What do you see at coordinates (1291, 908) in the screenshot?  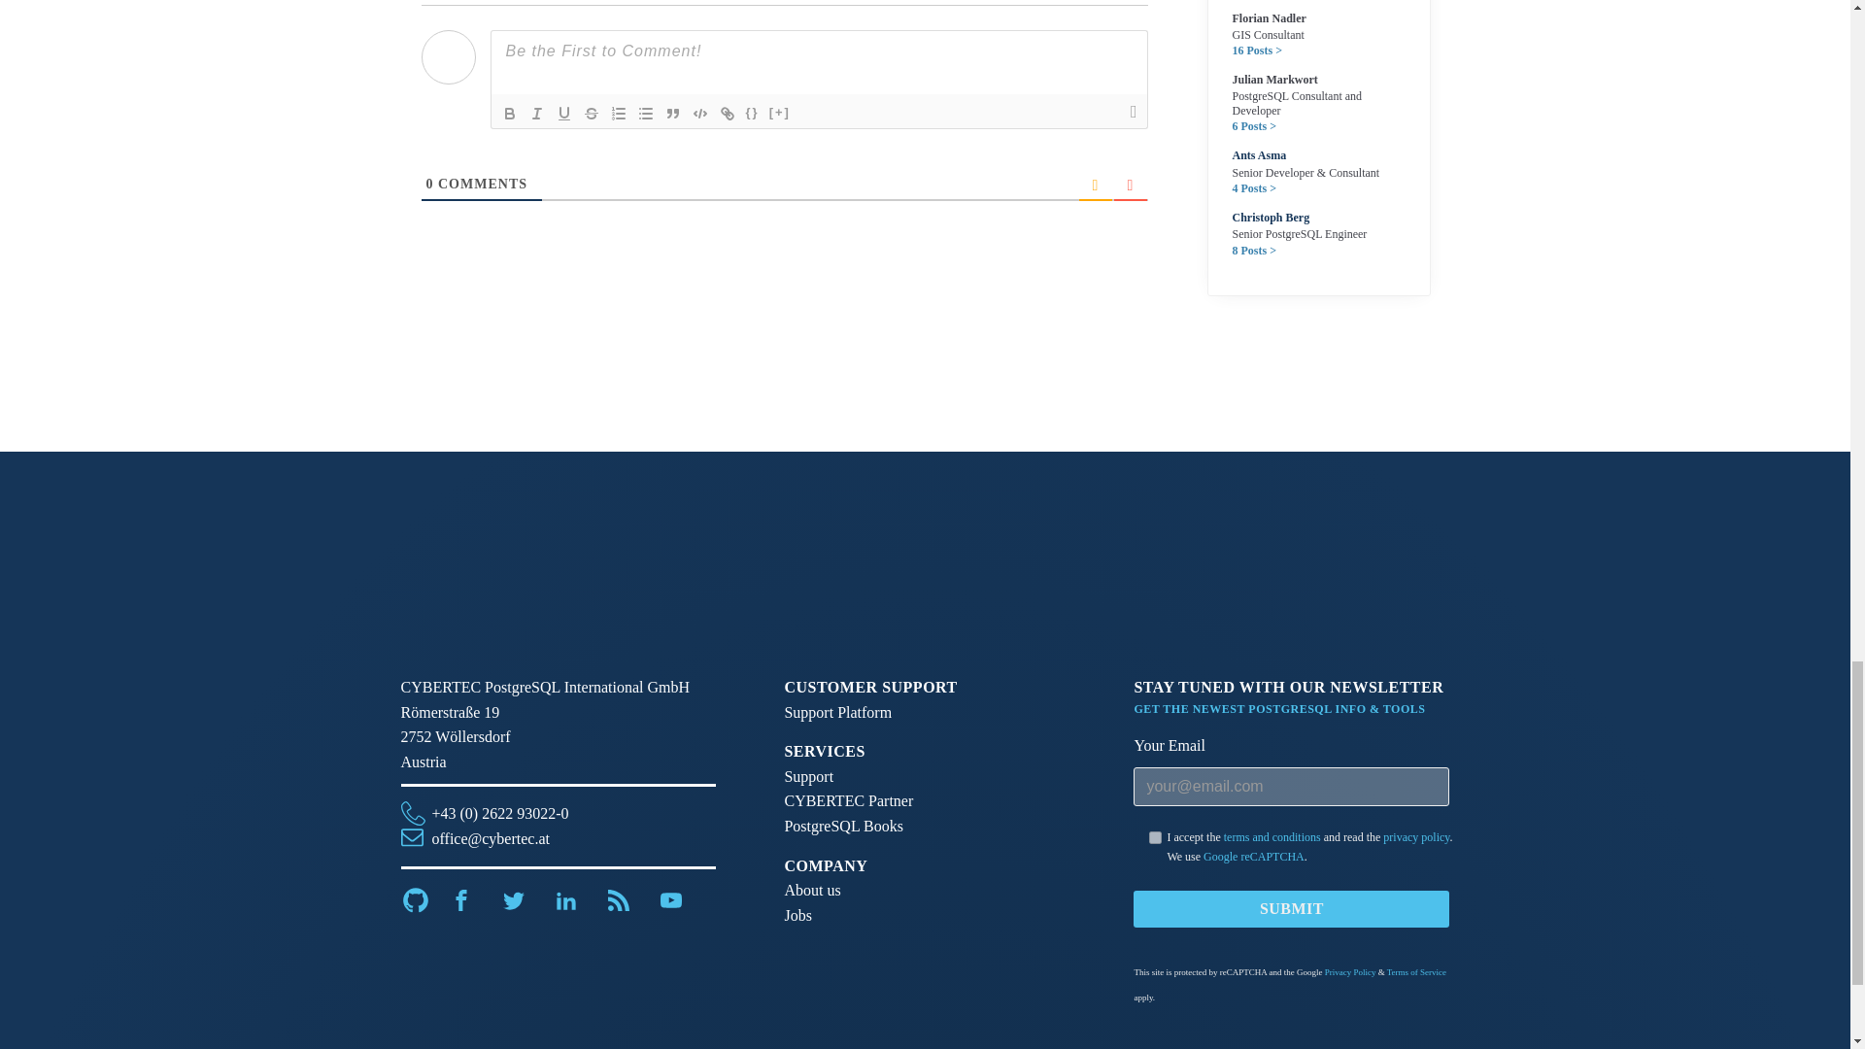 I see `Submit` at bounding box center [1291, 908].